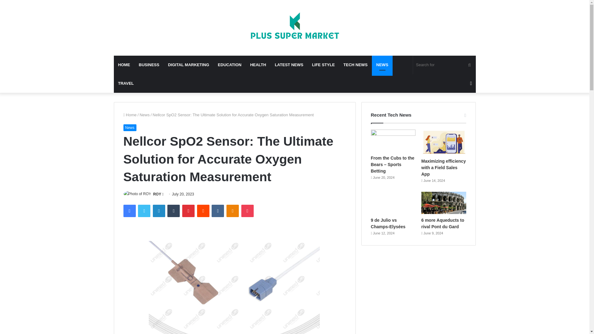 The width and height of the screenshot is (594, 334). Describe the element at coordinates (230, 65) in the screenshot. I see `EDUCATION` at that location.